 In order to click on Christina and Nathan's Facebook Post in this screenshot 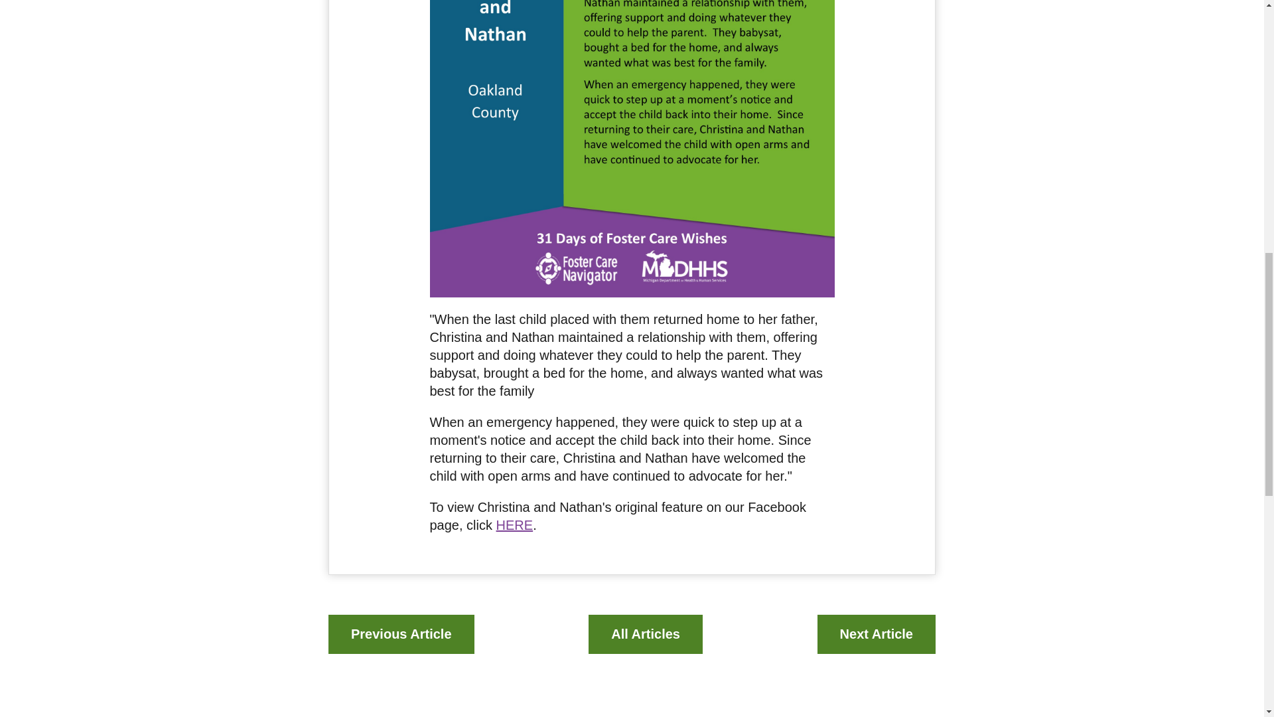, I will do `click(515, 524)`.